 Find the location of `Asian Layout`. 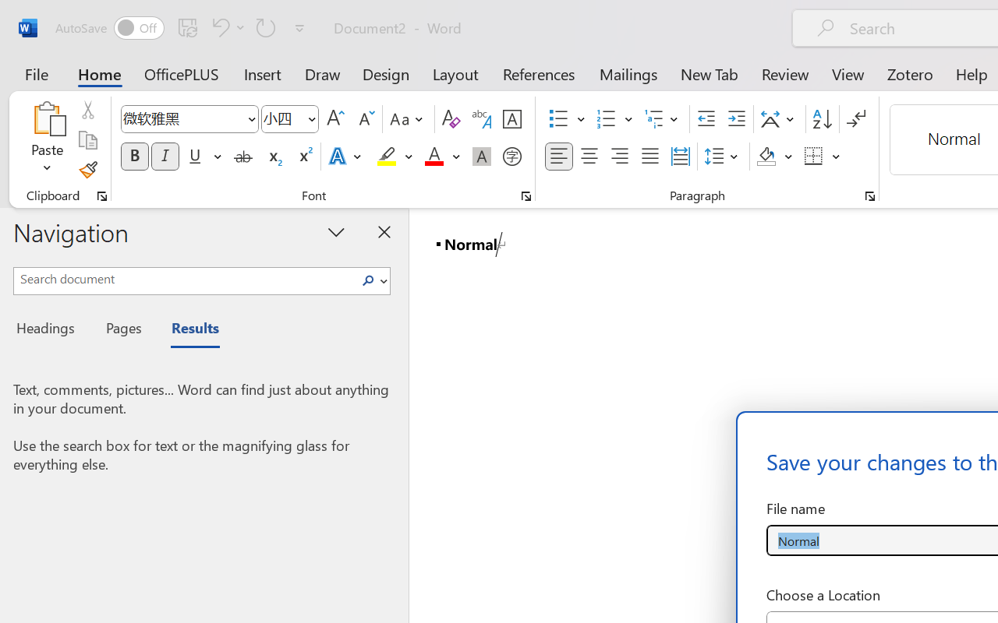

Asian Layout is located at coordinates (780, 119).